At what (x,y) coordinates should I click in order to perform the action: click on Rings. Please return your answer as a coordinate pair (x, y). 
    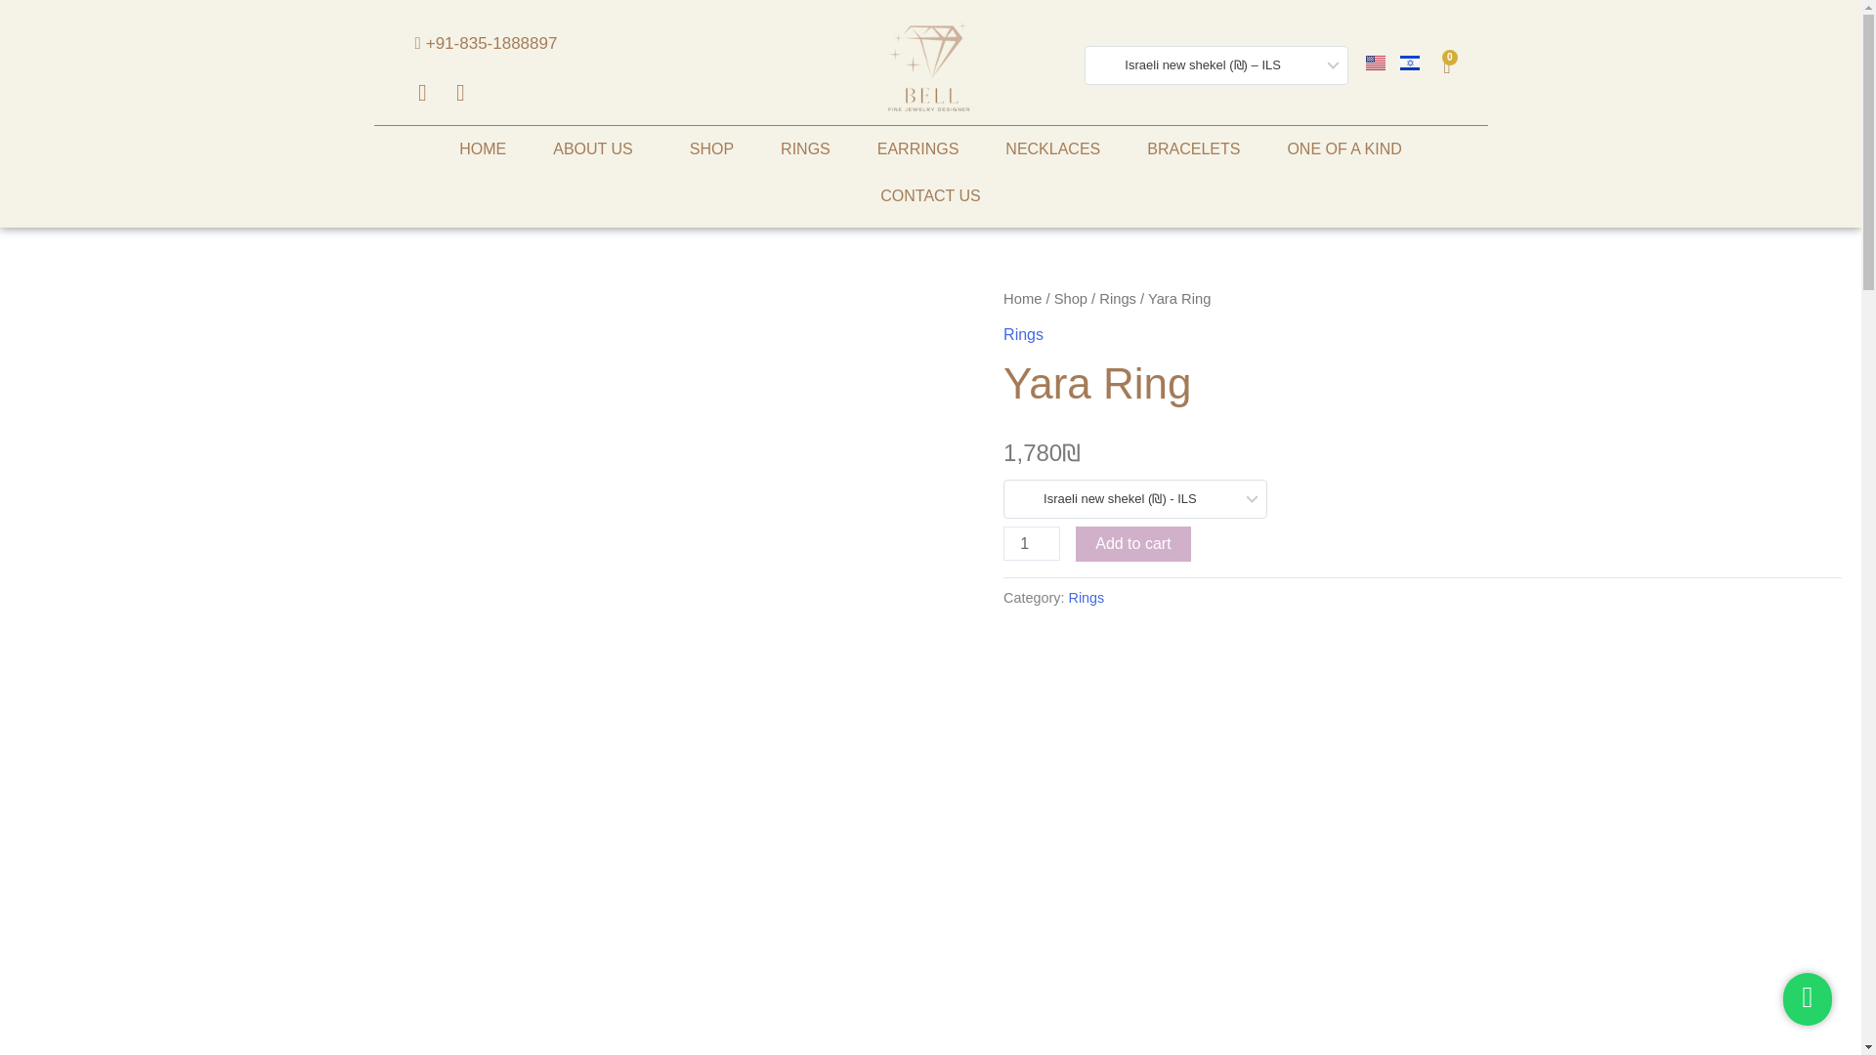
    Looking at the image, I should click on (930, 195).